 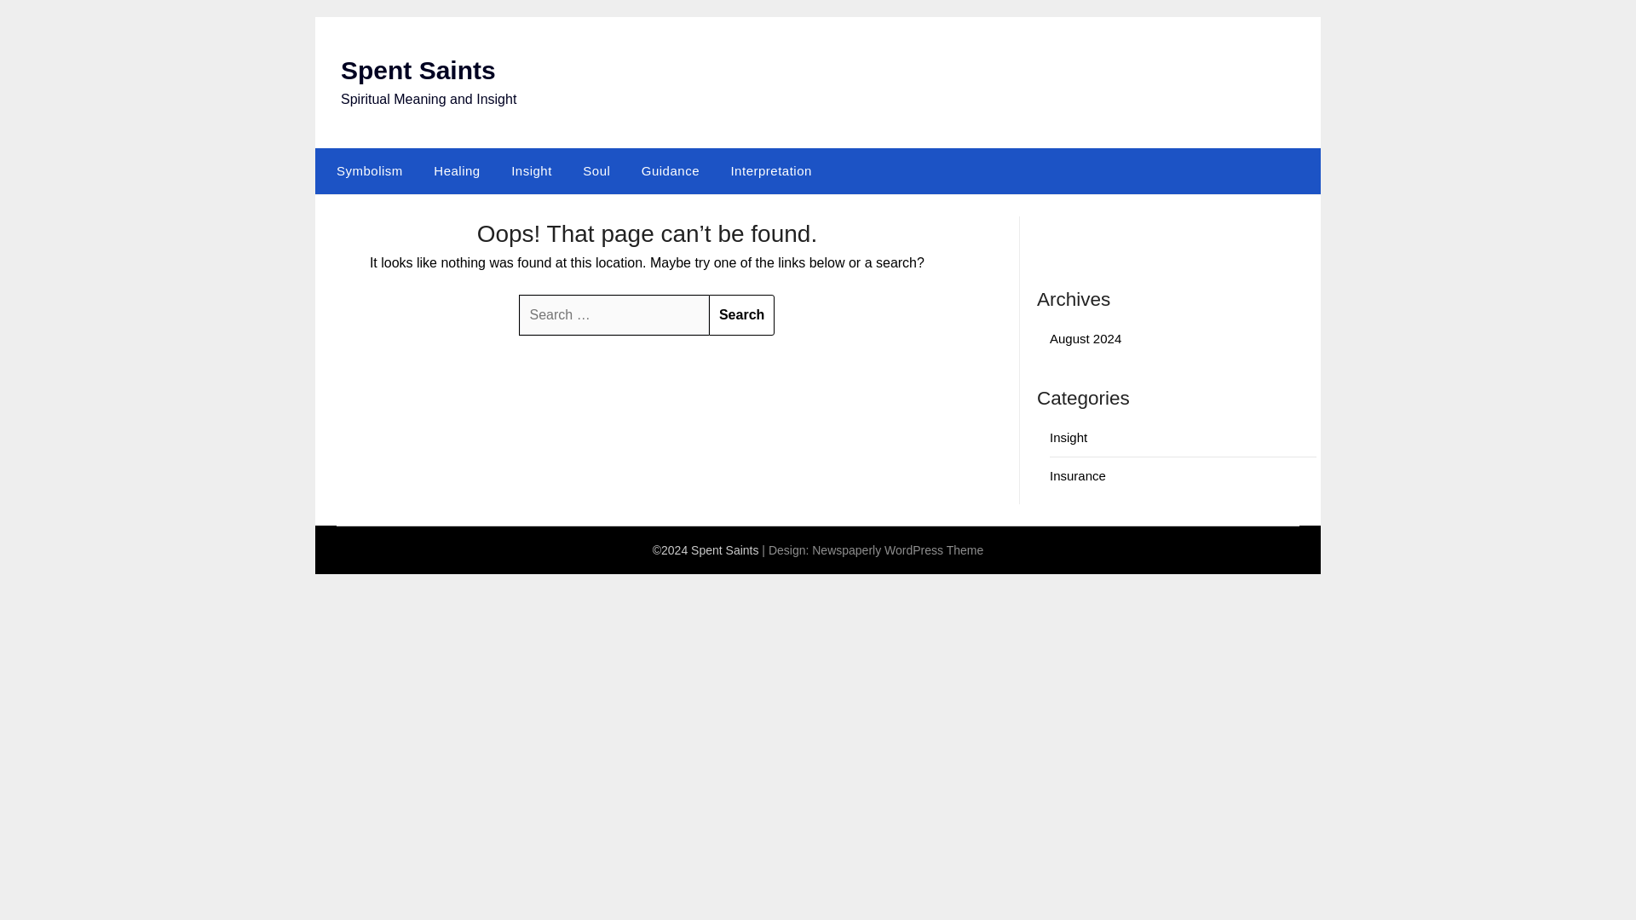 What do you see at coordinates (896, 550) in the screenshot?
I see `Newspaperly WordPress Theme` at bounding box center [896, 550].